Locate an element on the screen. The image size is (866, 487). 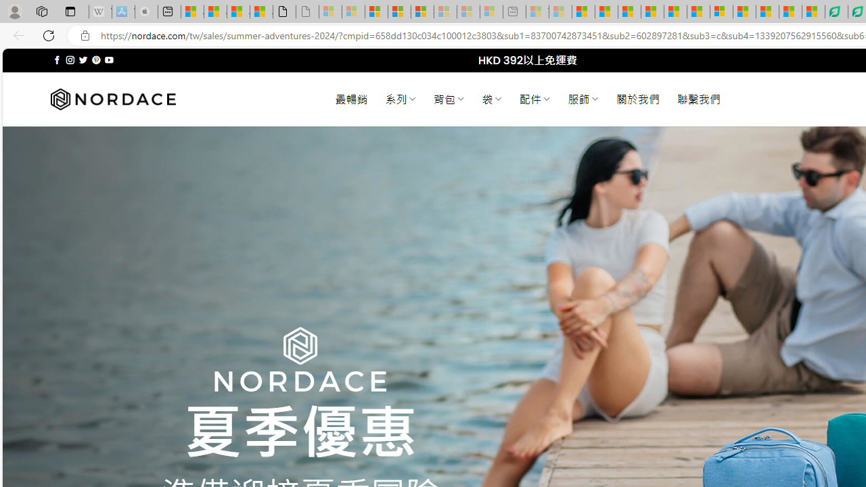
Back is located at coordinates (16, 35).